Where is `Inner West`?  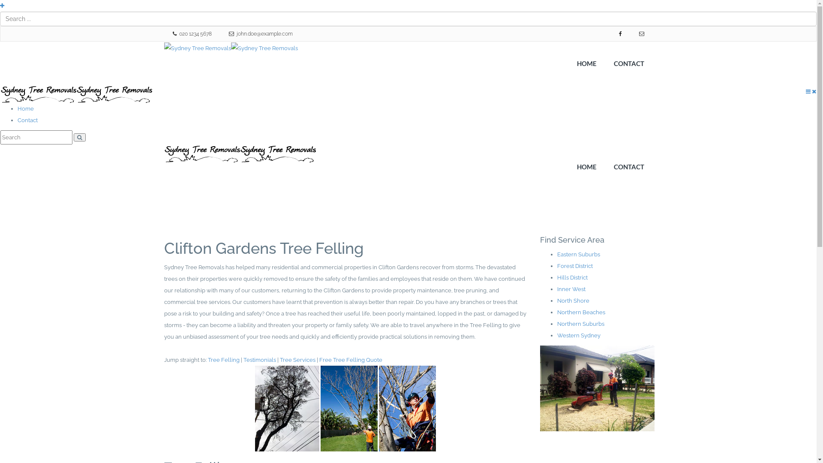 Inner West is located at coordinates (571, 289).